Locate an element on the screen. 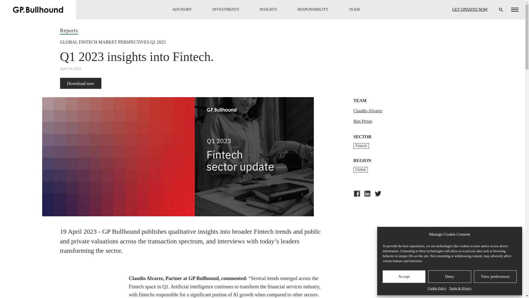 This screenshot has width=529, height=298. Deny is located at coordinates (449, 276).